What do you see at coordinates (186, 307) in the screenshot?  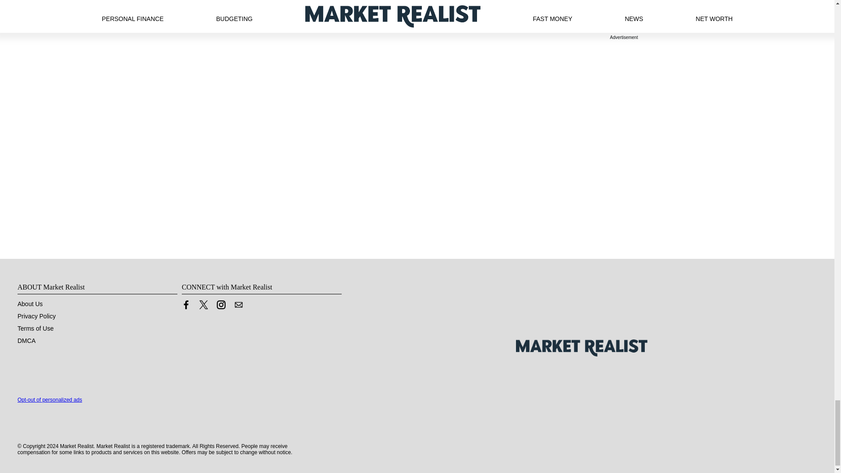 I see `Link to Facebook` at bounding box center [186, 307].